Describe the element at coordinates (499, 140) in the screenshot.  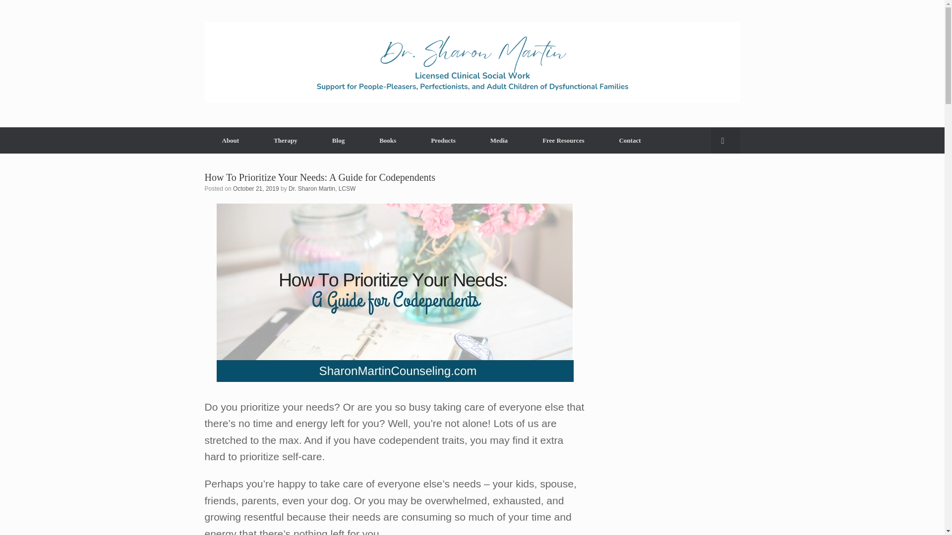
I see `Media` at that location.